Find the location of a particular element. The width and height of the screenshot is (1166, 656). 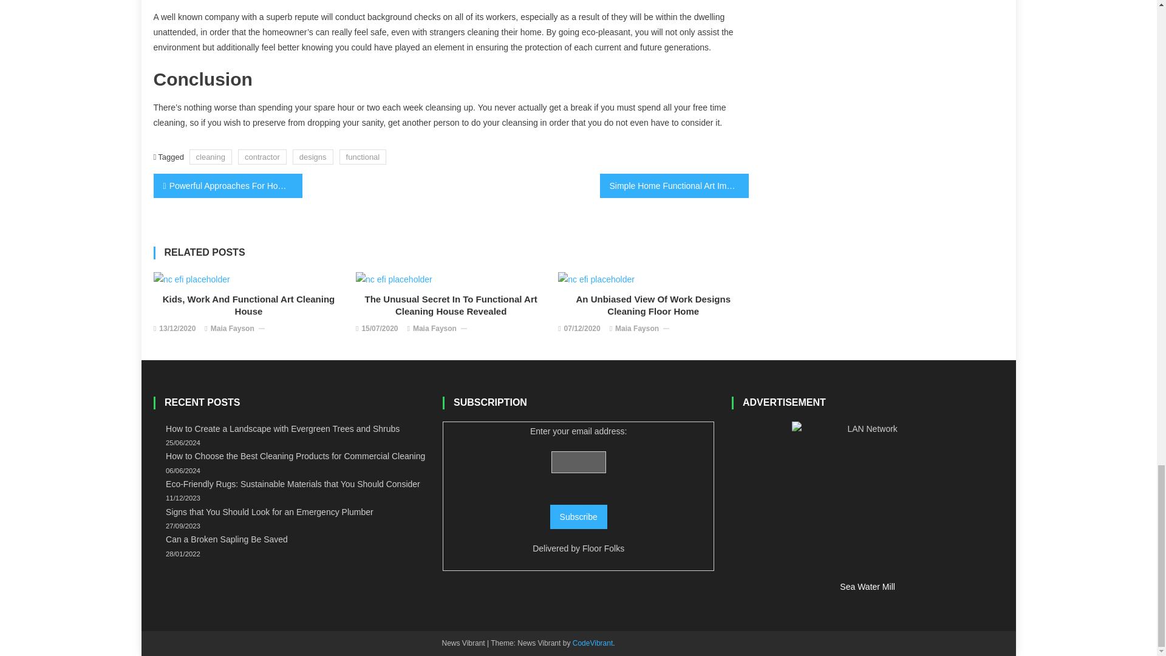

contractor is located at coordinates (262, 157).